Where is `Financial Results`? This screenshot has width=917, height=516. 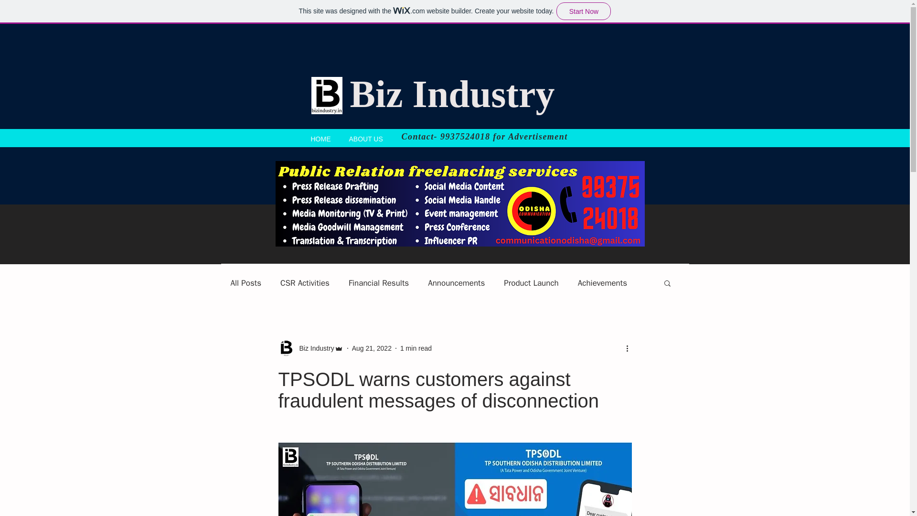
Financial Results is located at coordinates (378, 282).